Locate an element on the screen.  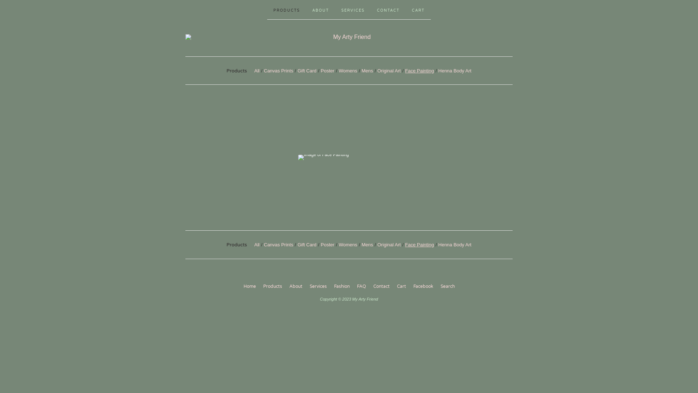
FAQ is located at coordinates (361, 287).